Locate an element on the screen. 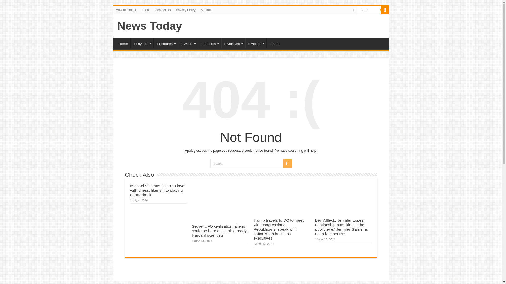  Features is located at coordinates (166, 43).